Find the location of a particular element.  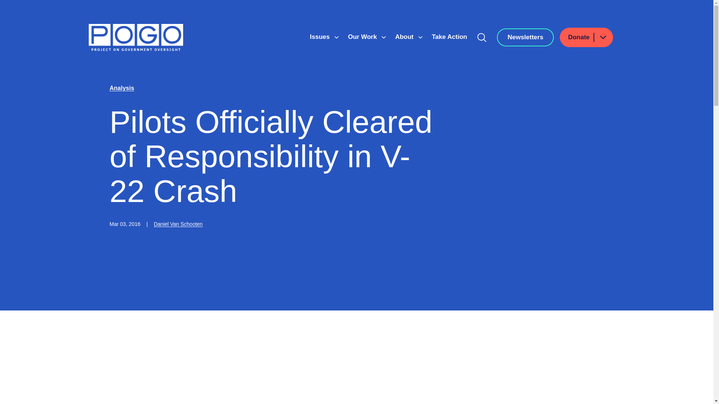

Newsletters is located at coordinates (525, 37).